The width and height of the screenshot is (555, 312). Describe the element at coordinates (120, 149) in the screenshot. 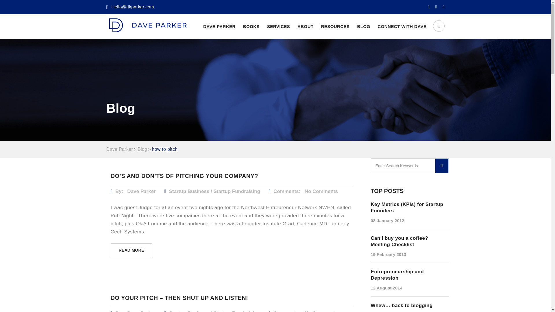

I see `Dave Parker` at that location.